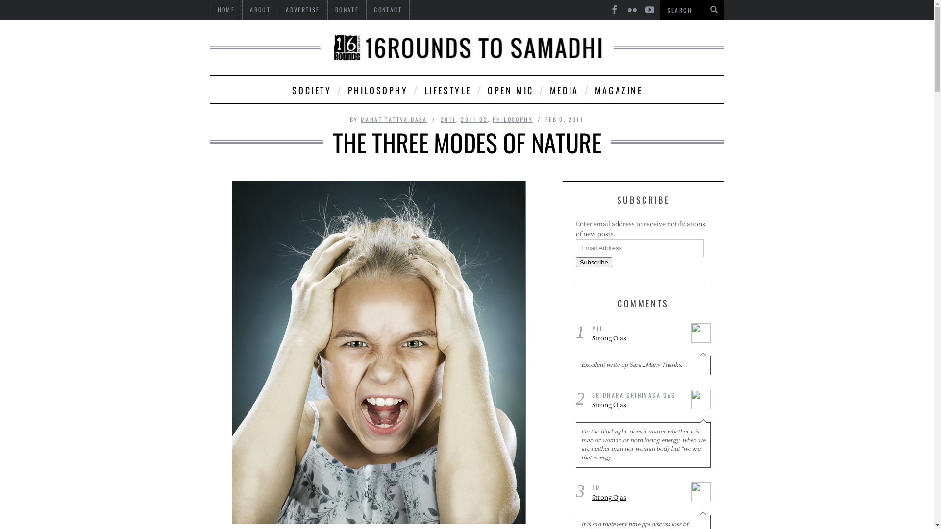  What do you see at coordinates (311, 89) in the screenshot?
I see `SOCIETY` at bounding box center [311, 89].